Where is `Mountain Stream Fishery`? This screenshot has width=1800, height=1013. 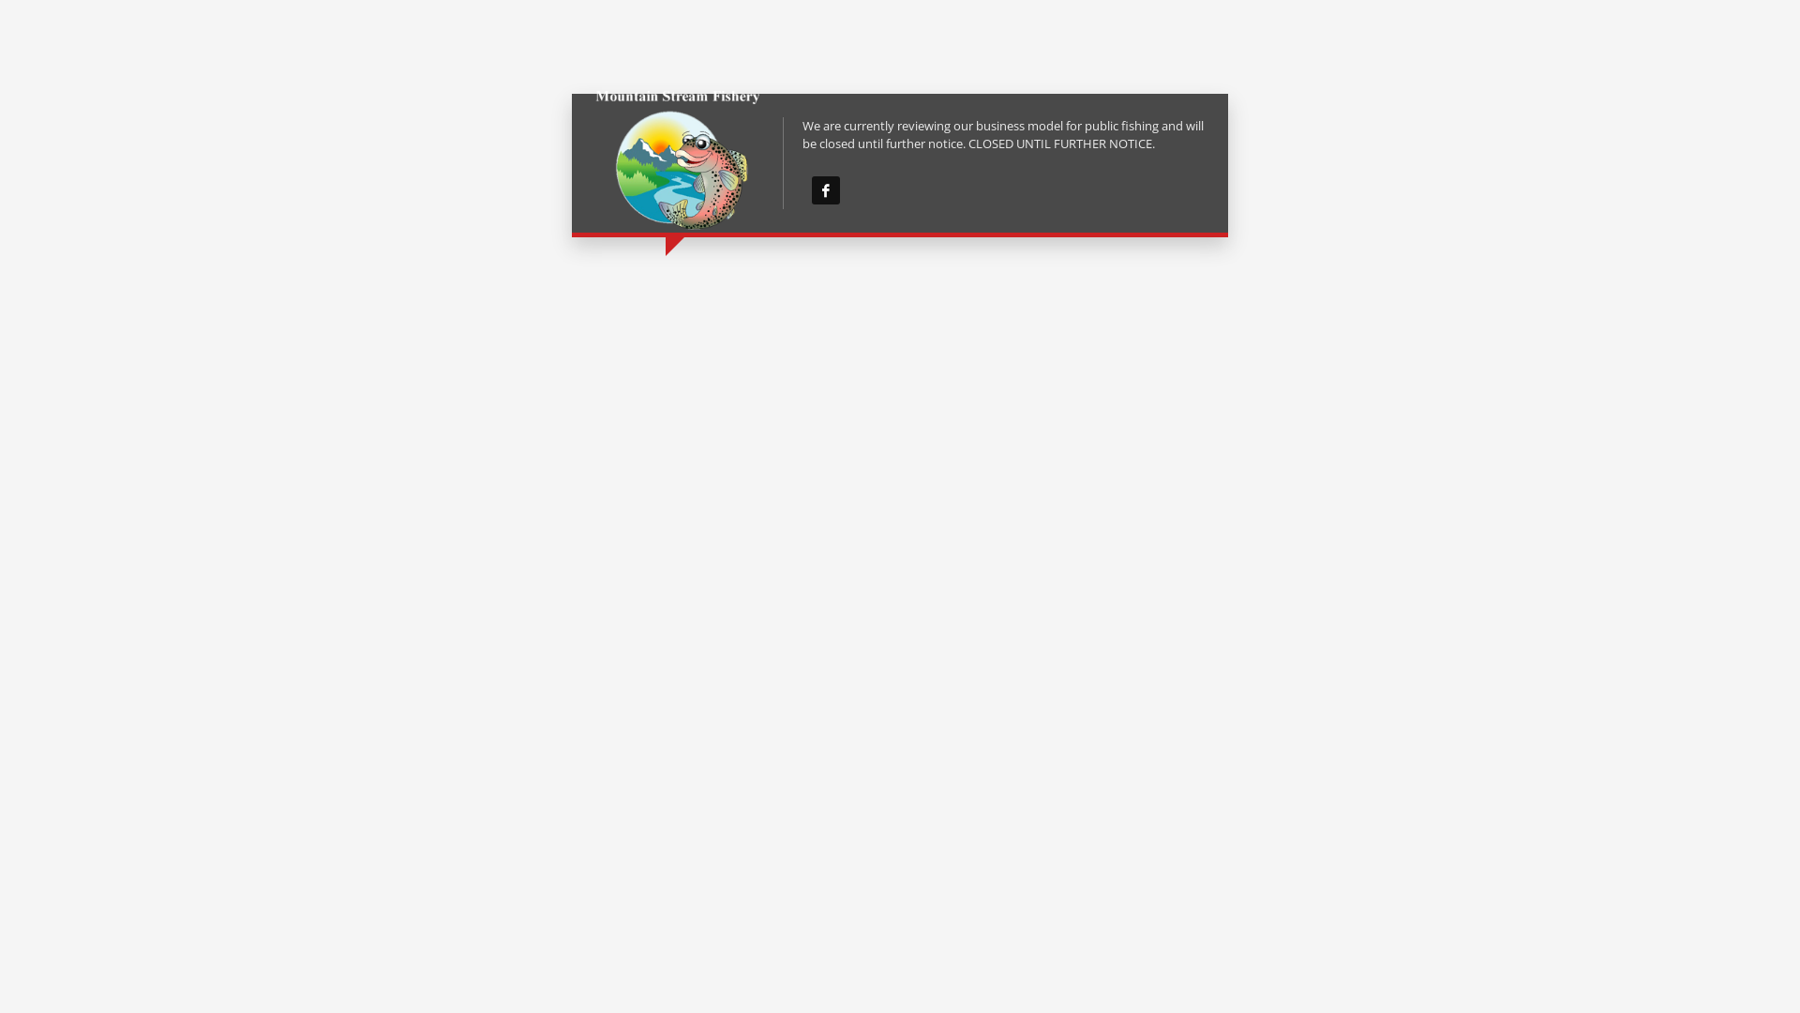 Mountain Stream Fishery is located at coordinates (826, 190).